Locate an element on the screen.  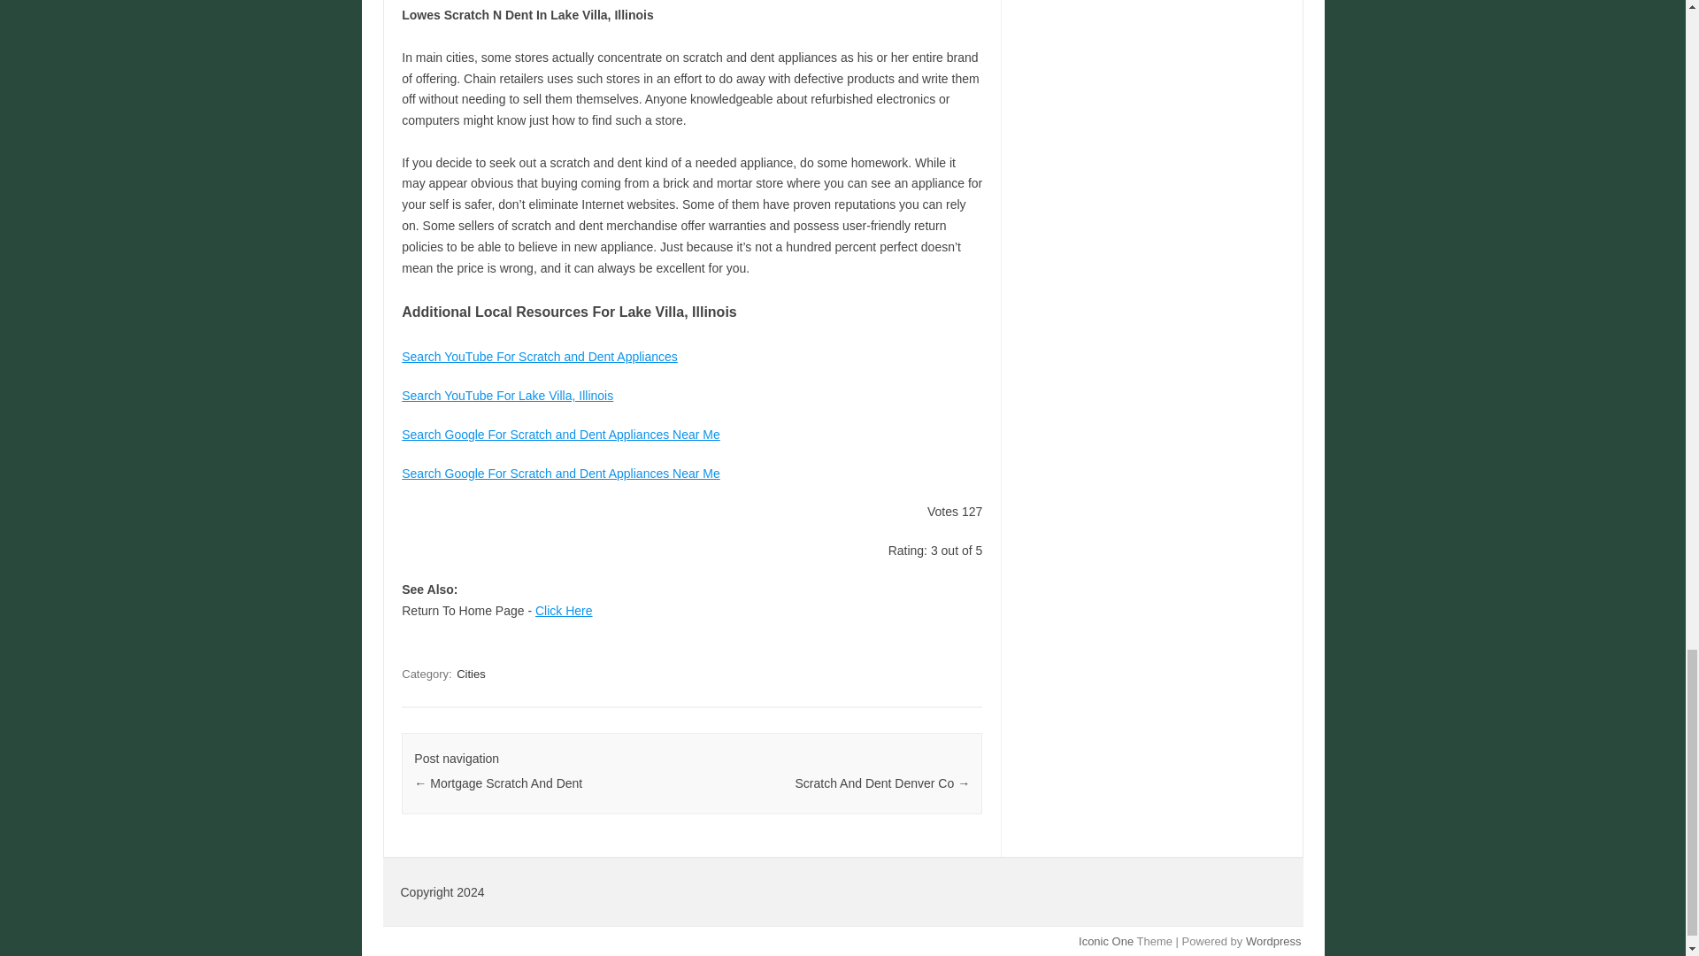
Search YouTube For Lake Villa, Illinois is located at coordinates (507, 395).